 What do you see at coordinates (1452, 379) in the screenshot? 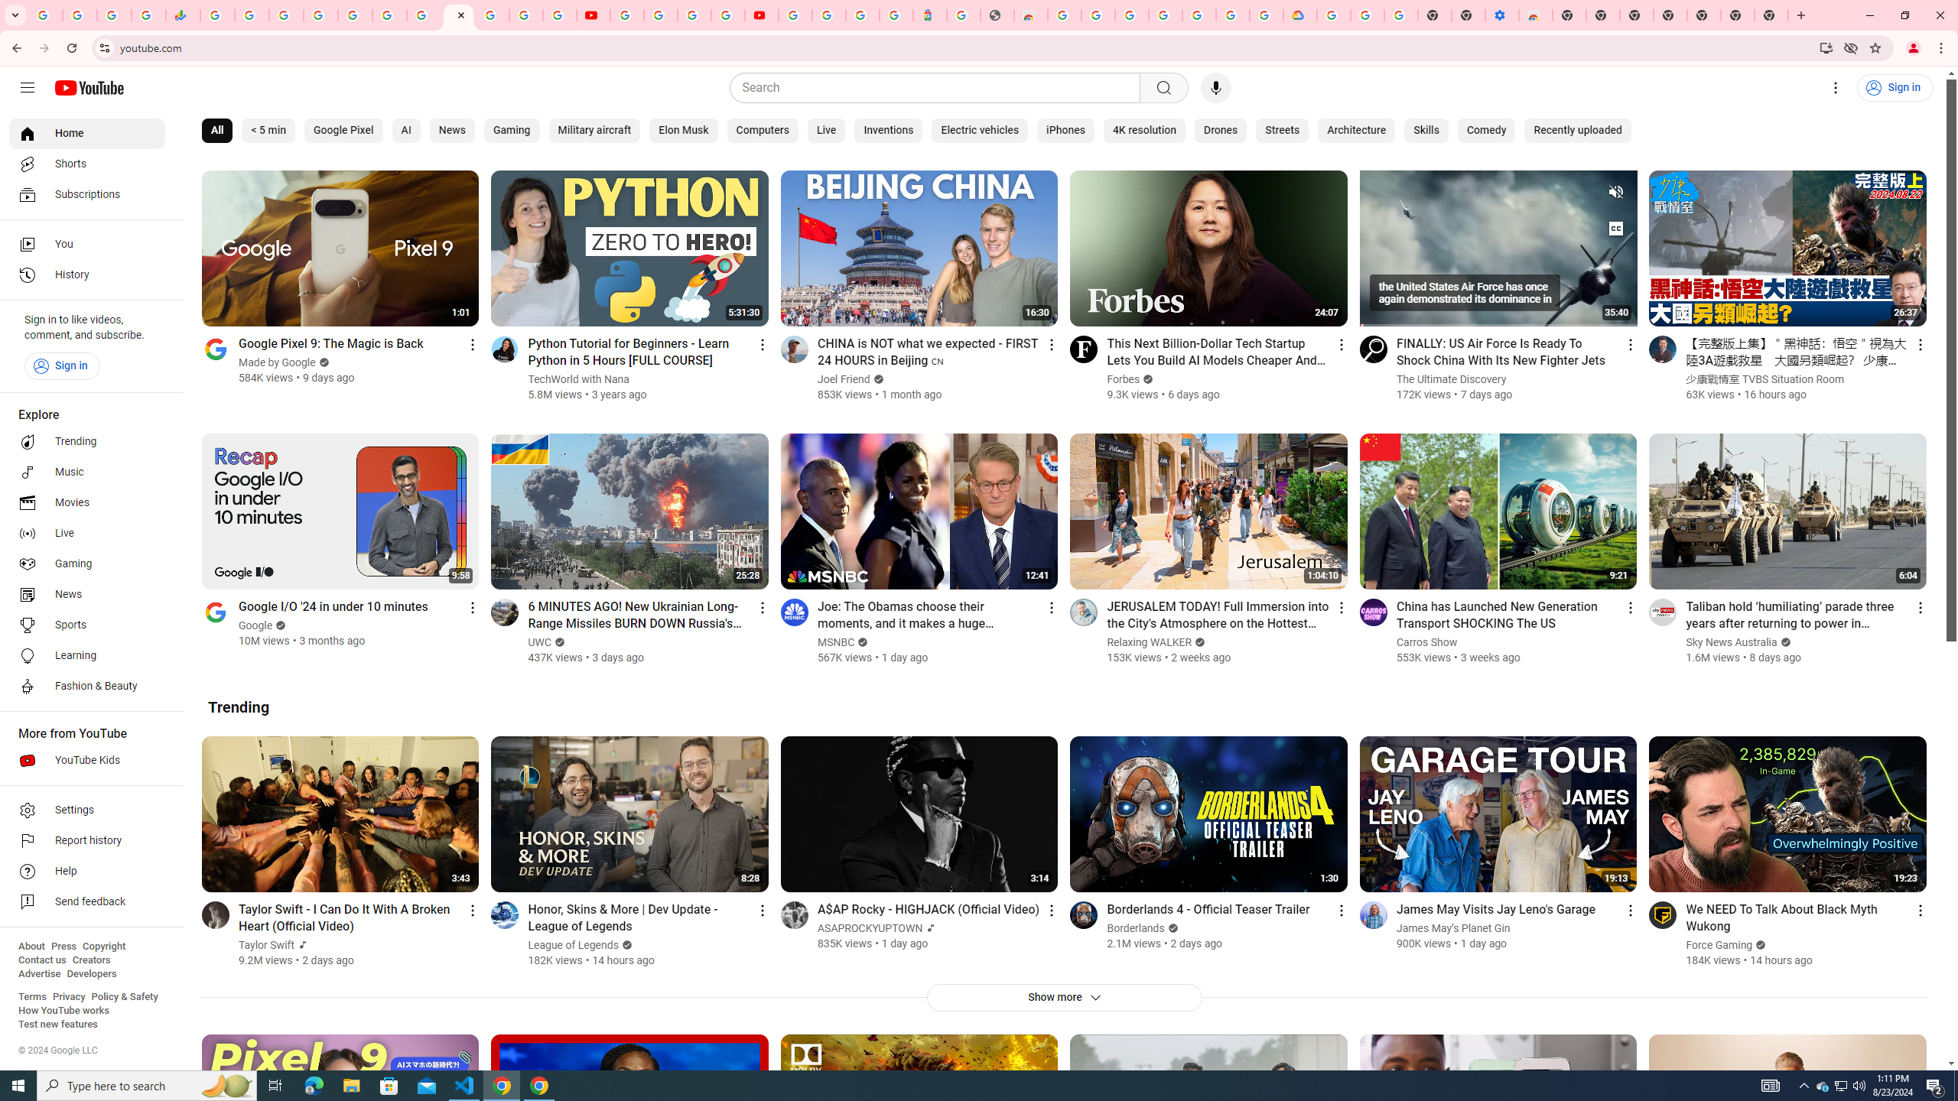
I see `The Ultimate Discovery` at bounding box center [1452, 379].